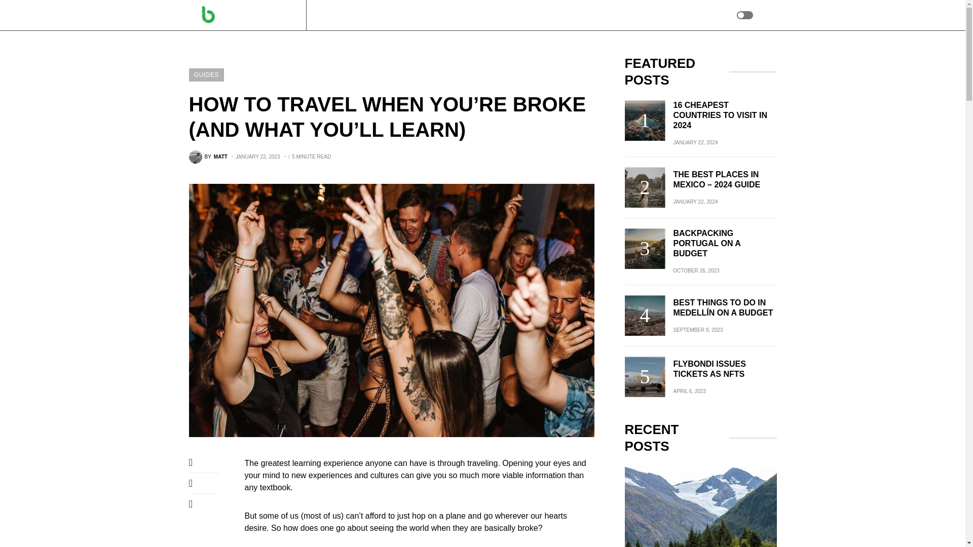  I want to click on View all posts by Matt, so click(208, 157).